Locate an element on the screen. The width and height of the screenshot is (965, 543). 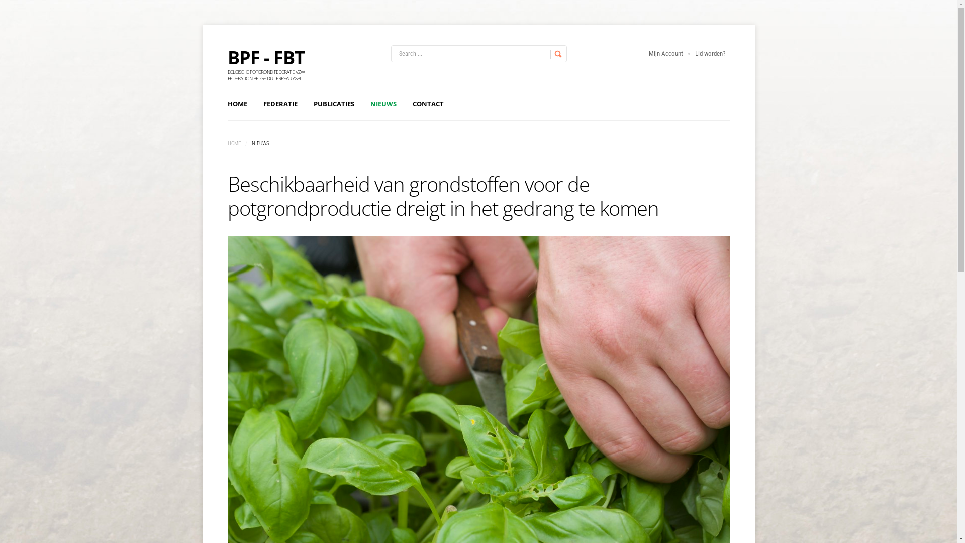
Mijn Account is located at coordinates (665, 53).